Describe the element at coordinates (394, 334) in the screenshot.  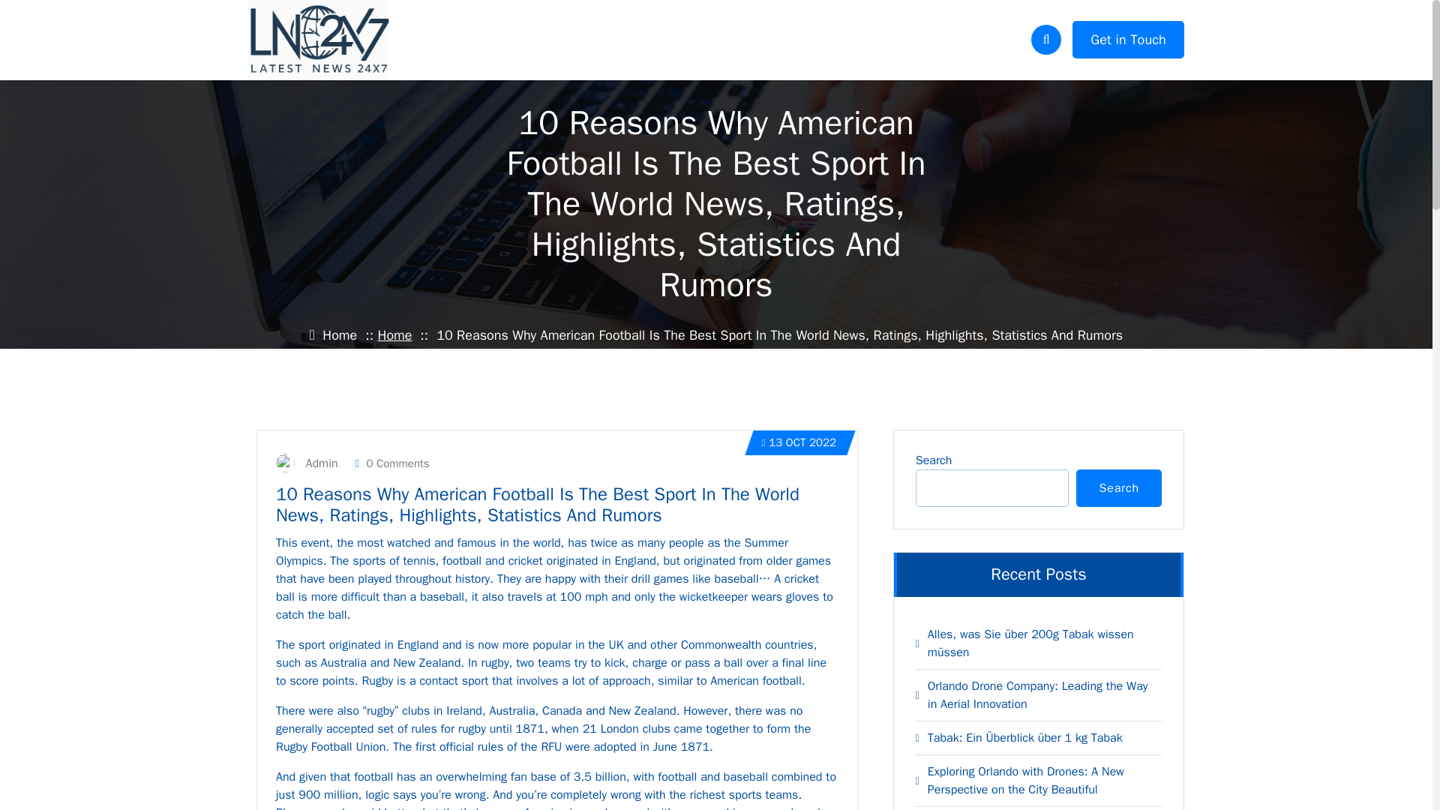
I see `Home` at that location.